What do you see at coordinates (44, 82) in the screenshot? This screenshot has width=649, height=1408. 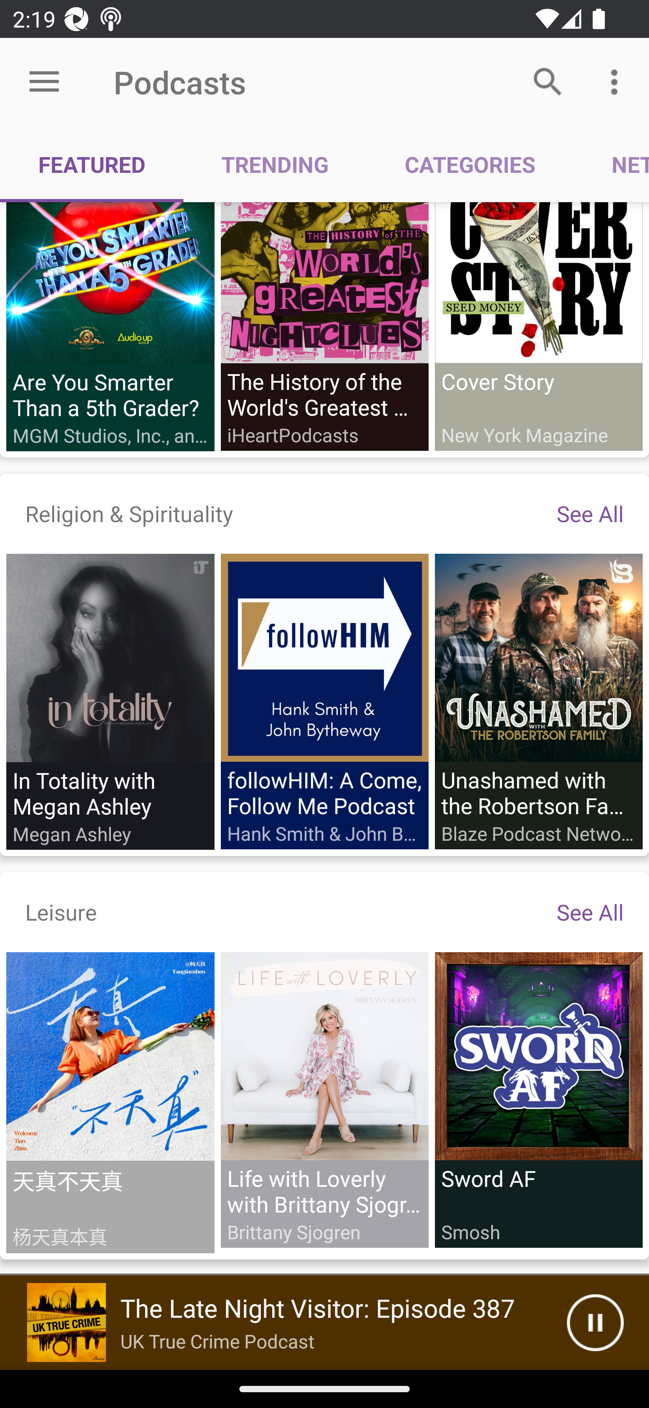 I see `Open menu` at bounding box center [44, 82].